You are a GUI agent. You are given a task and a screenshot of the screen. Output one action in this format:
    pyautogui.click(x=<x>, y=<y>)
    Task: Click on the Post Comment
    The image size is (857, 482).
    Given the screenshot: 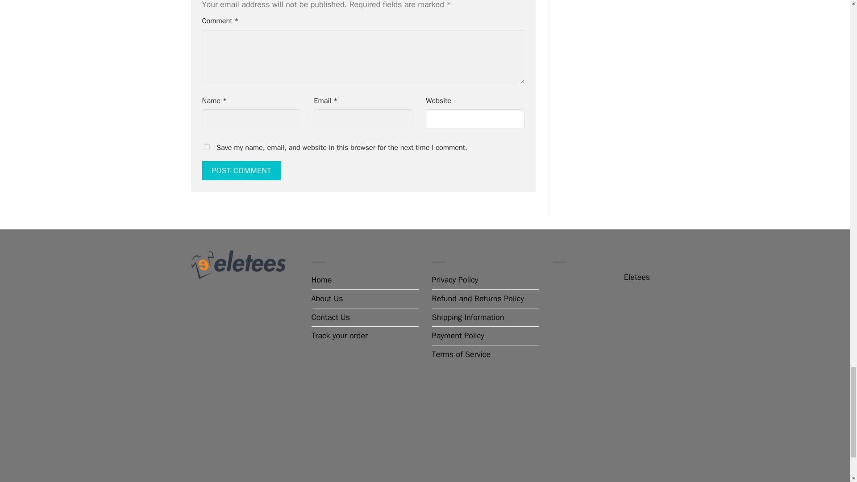 What is the action you would take?
    pyautogui.click(x=241, y=170)
    